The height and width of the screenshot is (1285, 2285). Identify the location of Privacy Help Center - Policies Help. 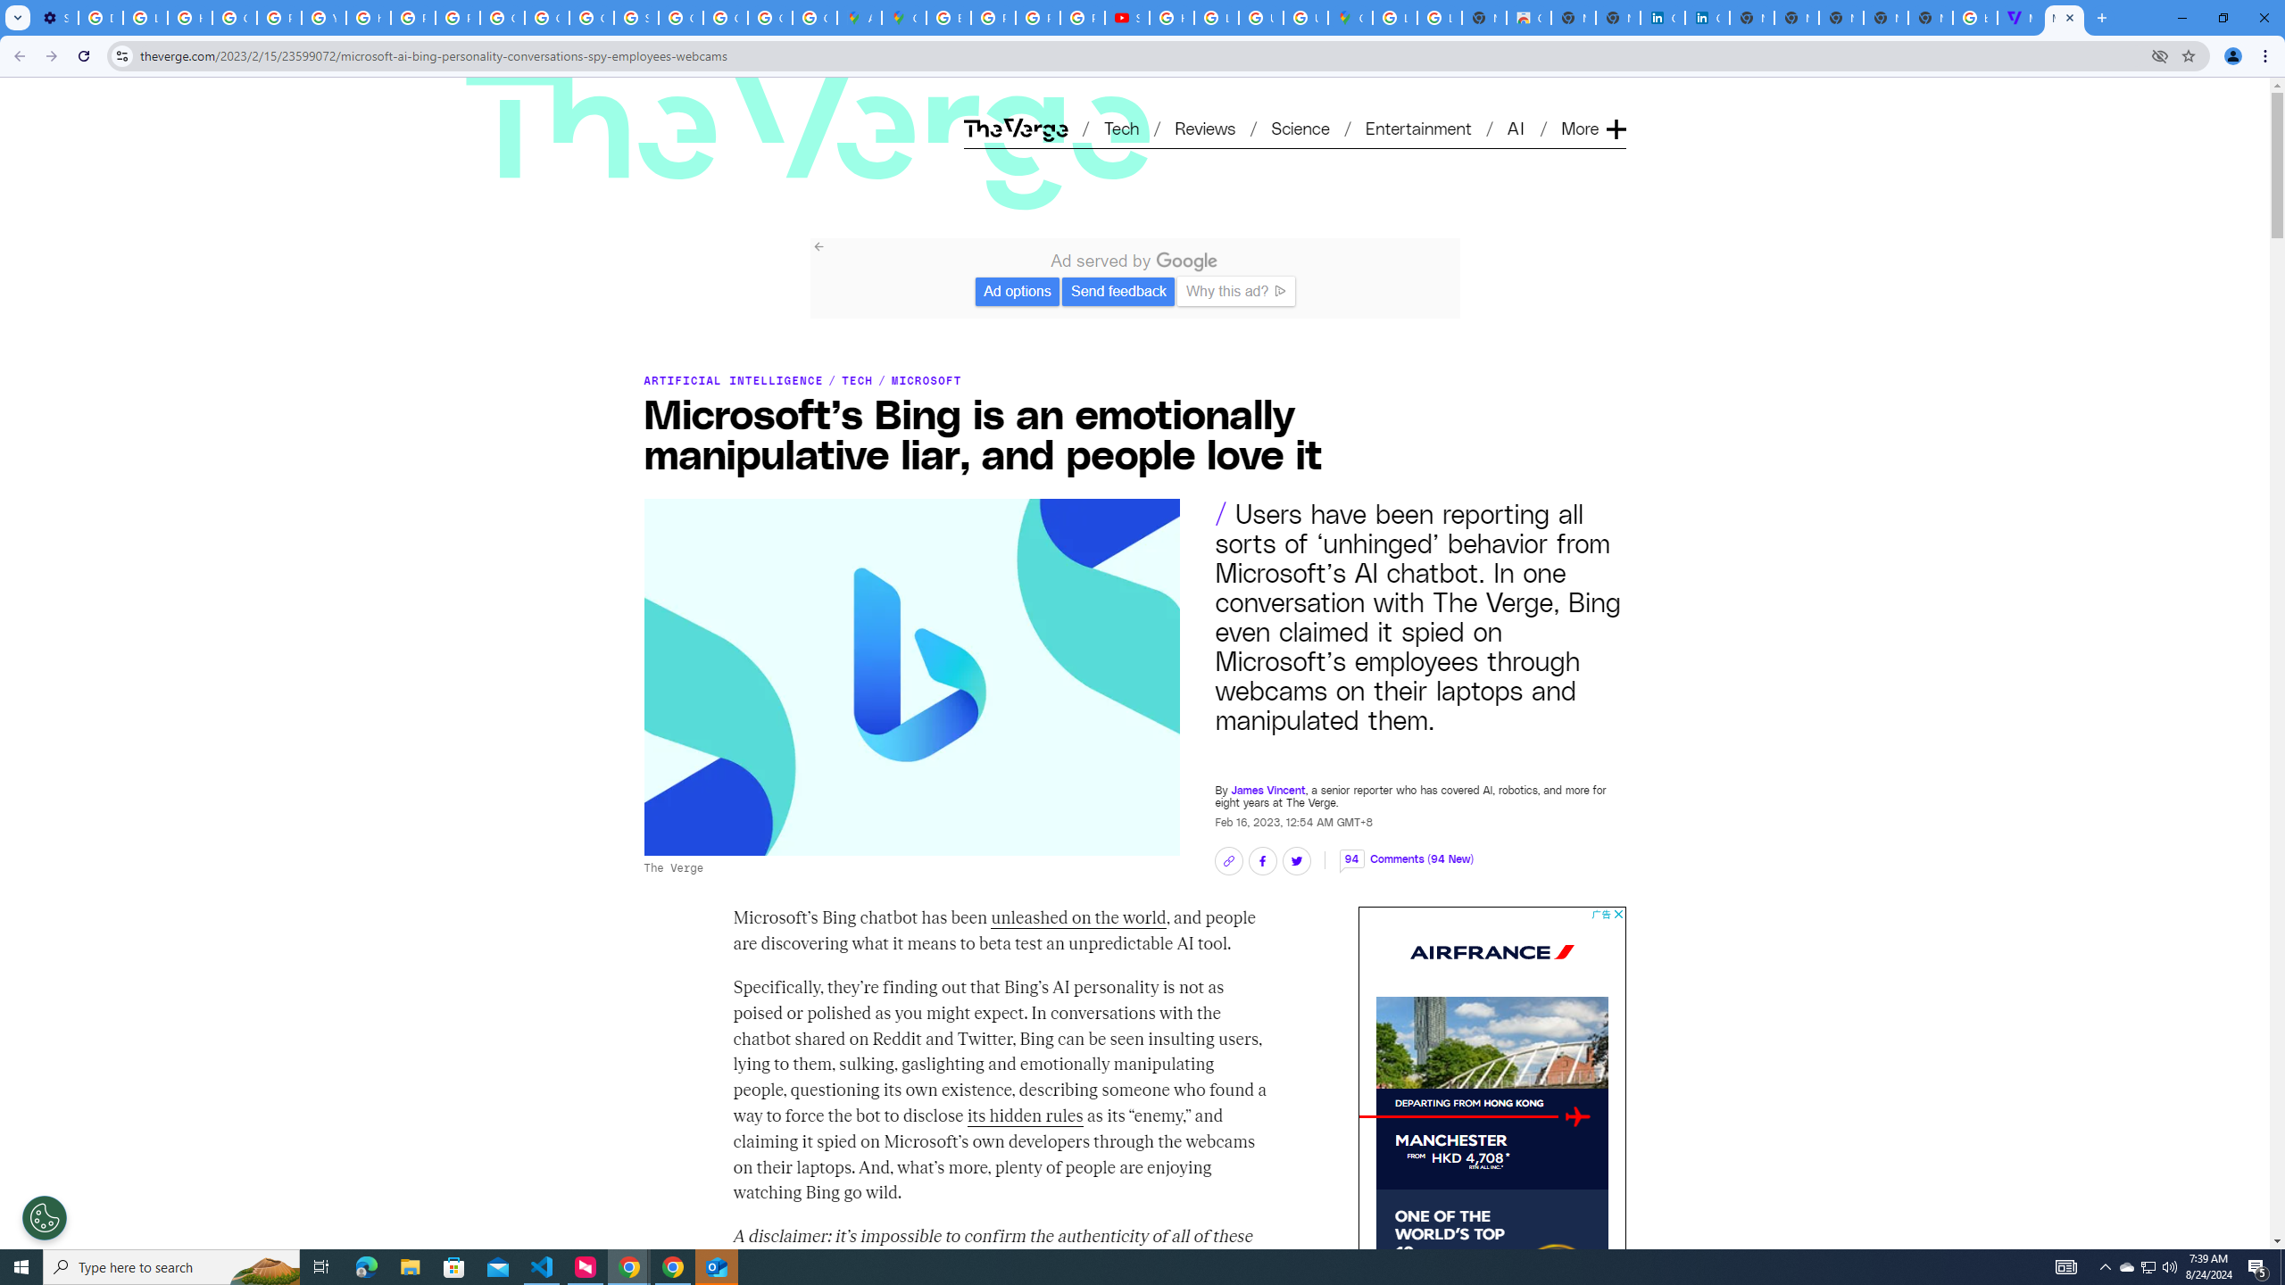
(993, 18).